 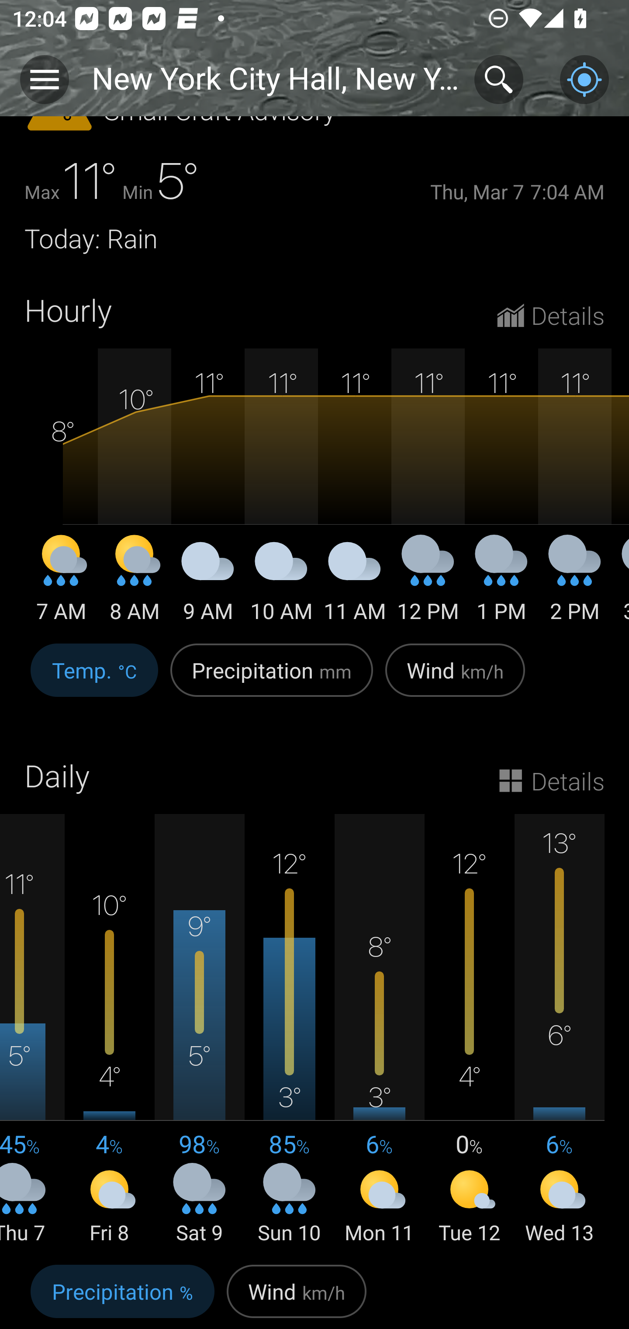 What do you see at coordinates (200, 1030) in the screenshot?
I see `9° 5° 98 % Sat 9` at bounding box center [200, 1030].